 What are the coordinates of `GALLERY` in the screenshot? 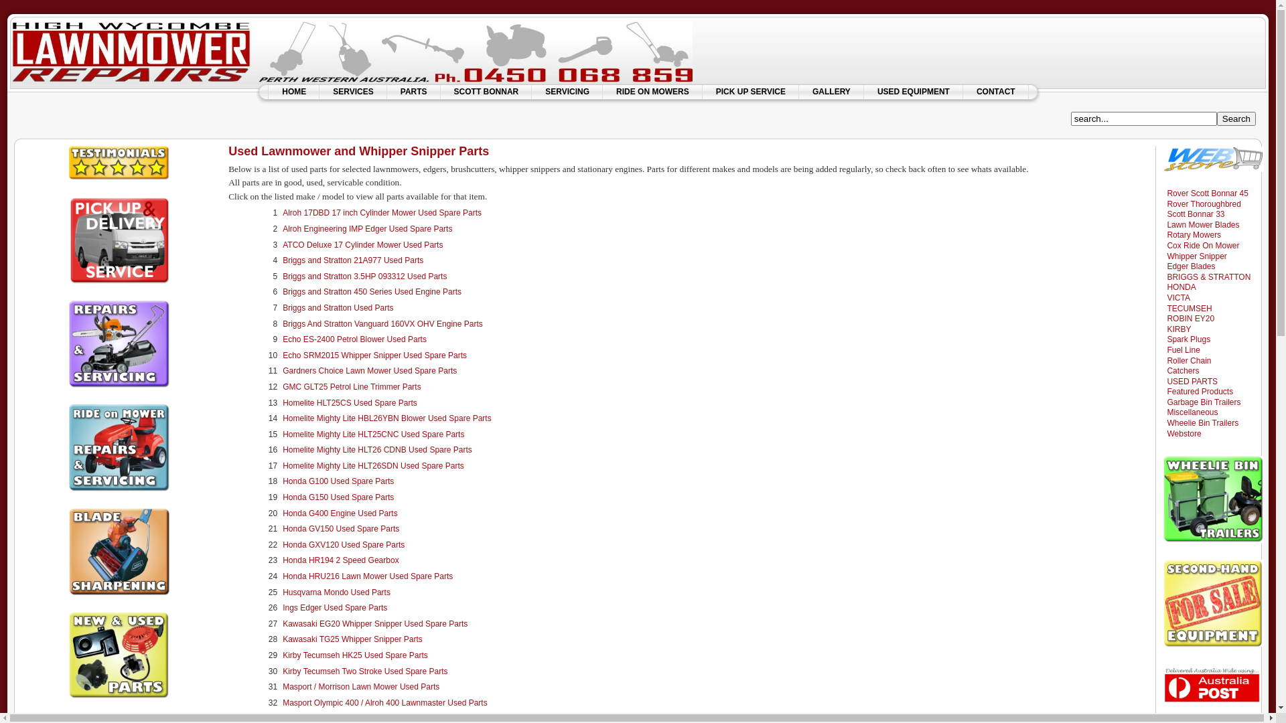 It's located at (832, 92).